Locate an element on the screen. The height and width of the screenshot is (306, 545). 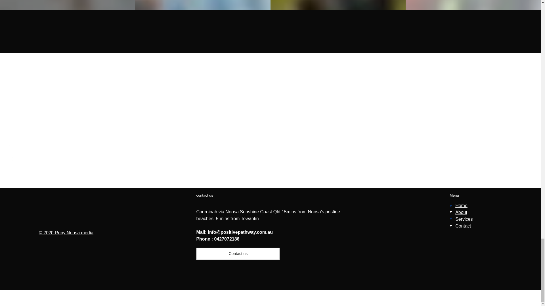
Contact us is located at coordinates (238, 254).